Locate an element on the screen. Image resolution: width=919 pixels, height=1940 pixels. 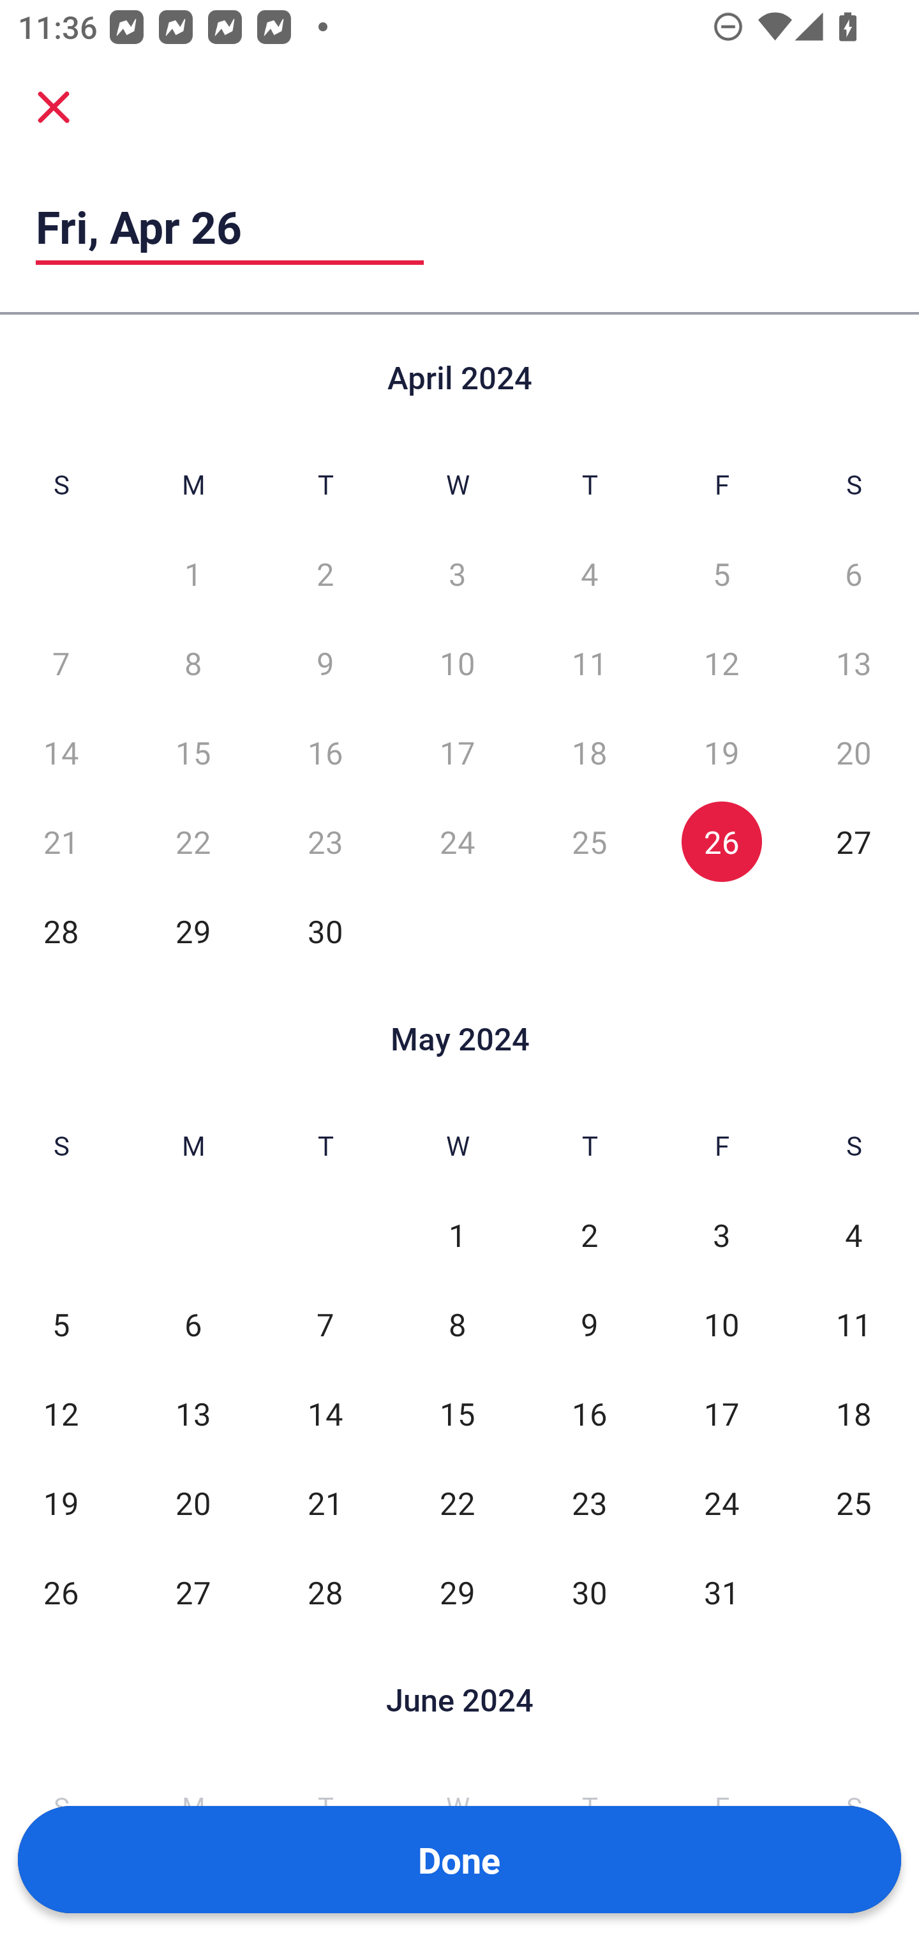
11 Sat, May 11, Not Selected is located at coordinates (854, 1325).